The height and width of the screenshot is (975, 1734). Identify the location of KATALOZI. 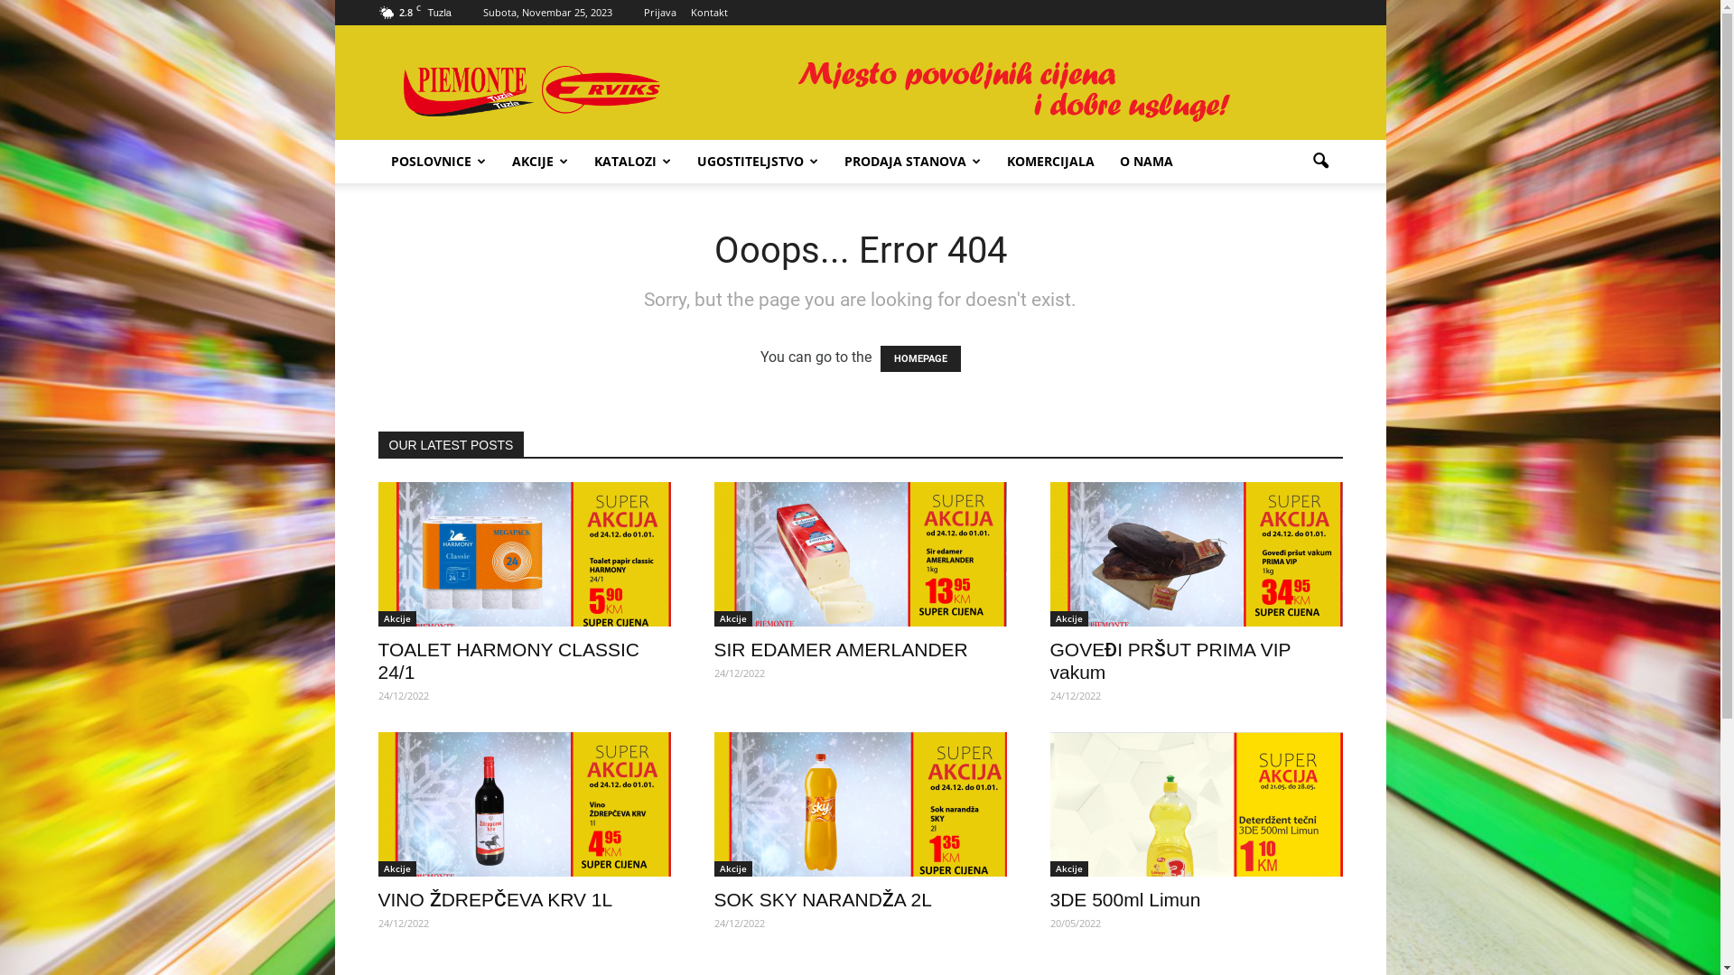
(633, 162).